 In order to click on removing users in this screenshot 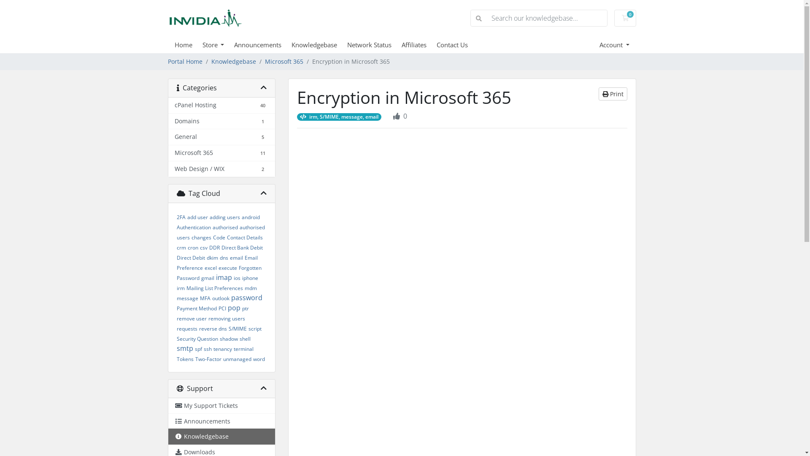, I will do `click(227, 318)`.